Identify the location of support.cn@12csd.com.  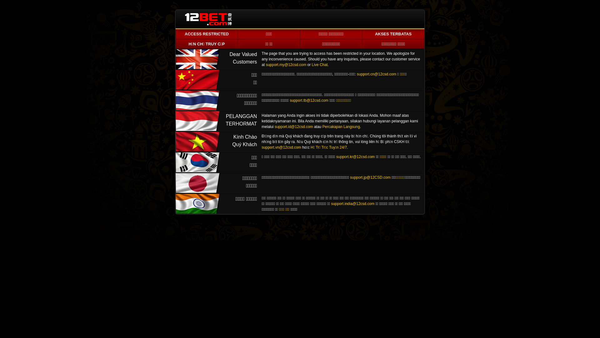
(377, 74).